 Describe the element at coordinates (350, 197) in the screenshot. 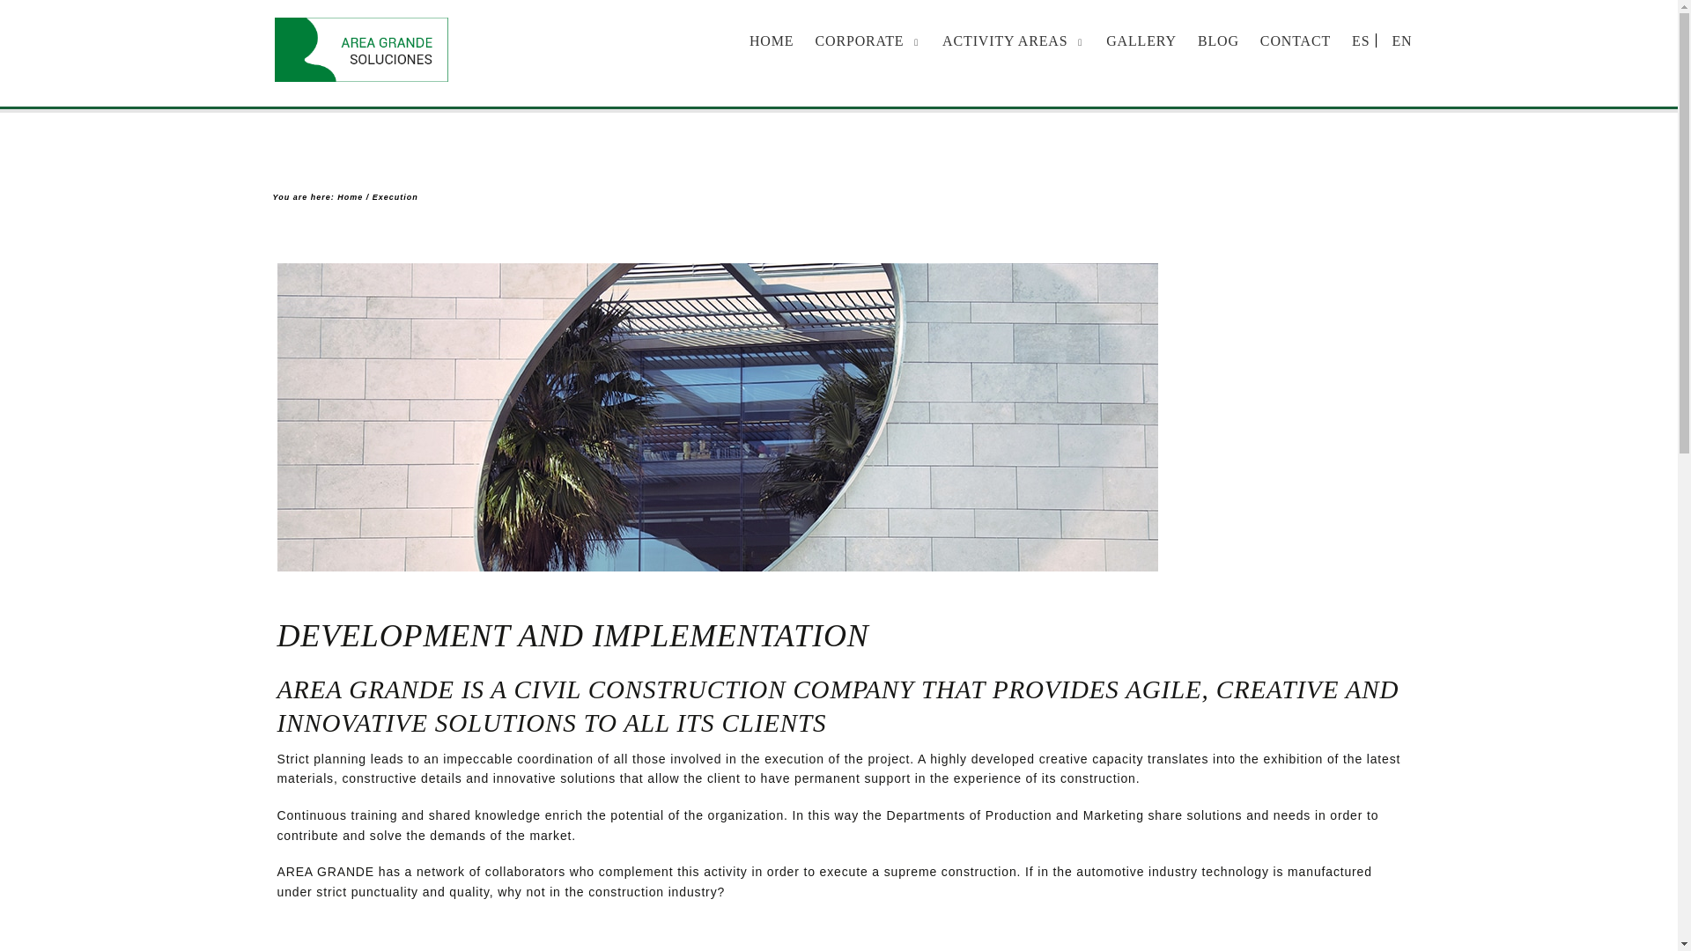

I see `Home` at that location.